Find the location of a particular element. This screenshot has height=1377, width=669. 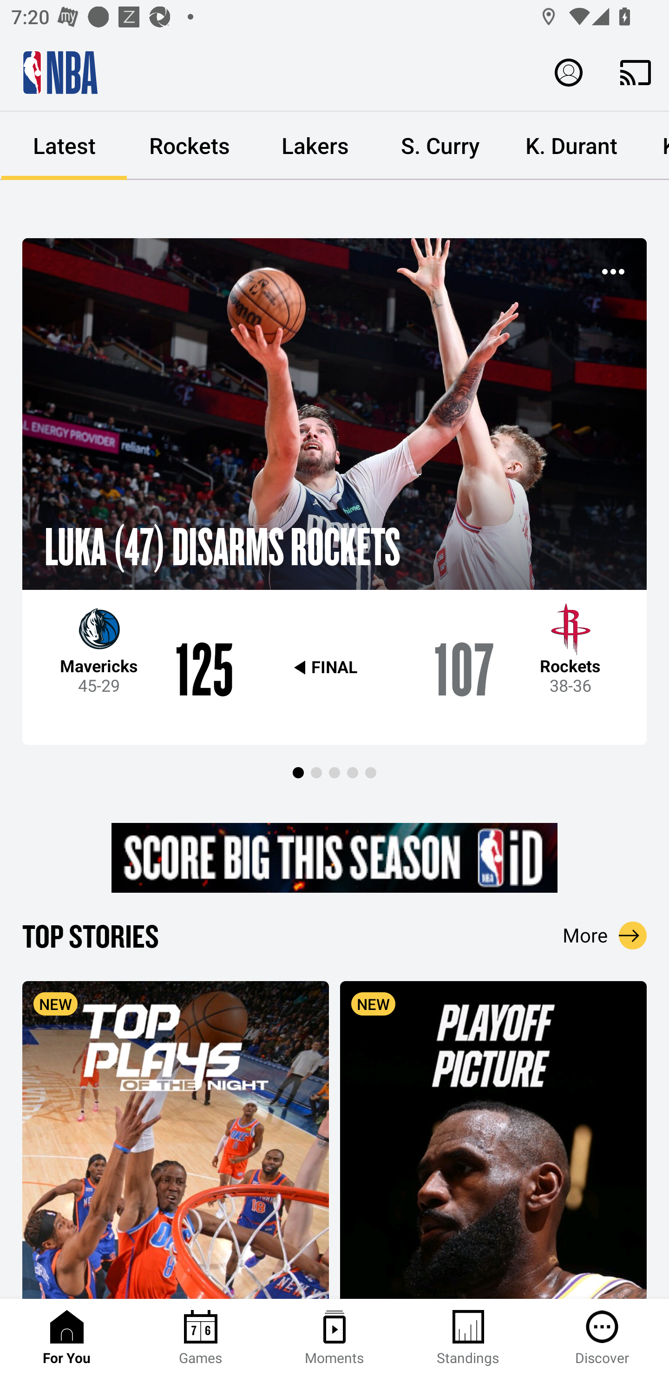

Cast. Disconnected is located at coordinates (636, 72).